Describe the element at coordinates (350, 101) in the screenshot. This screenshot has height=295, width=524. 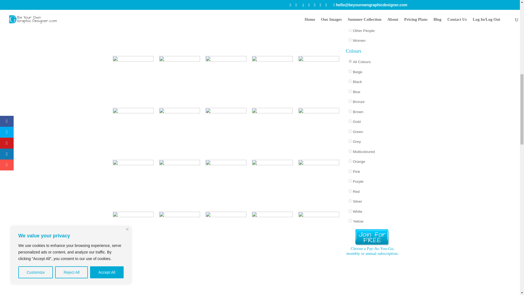
I see `bronze` at that location.